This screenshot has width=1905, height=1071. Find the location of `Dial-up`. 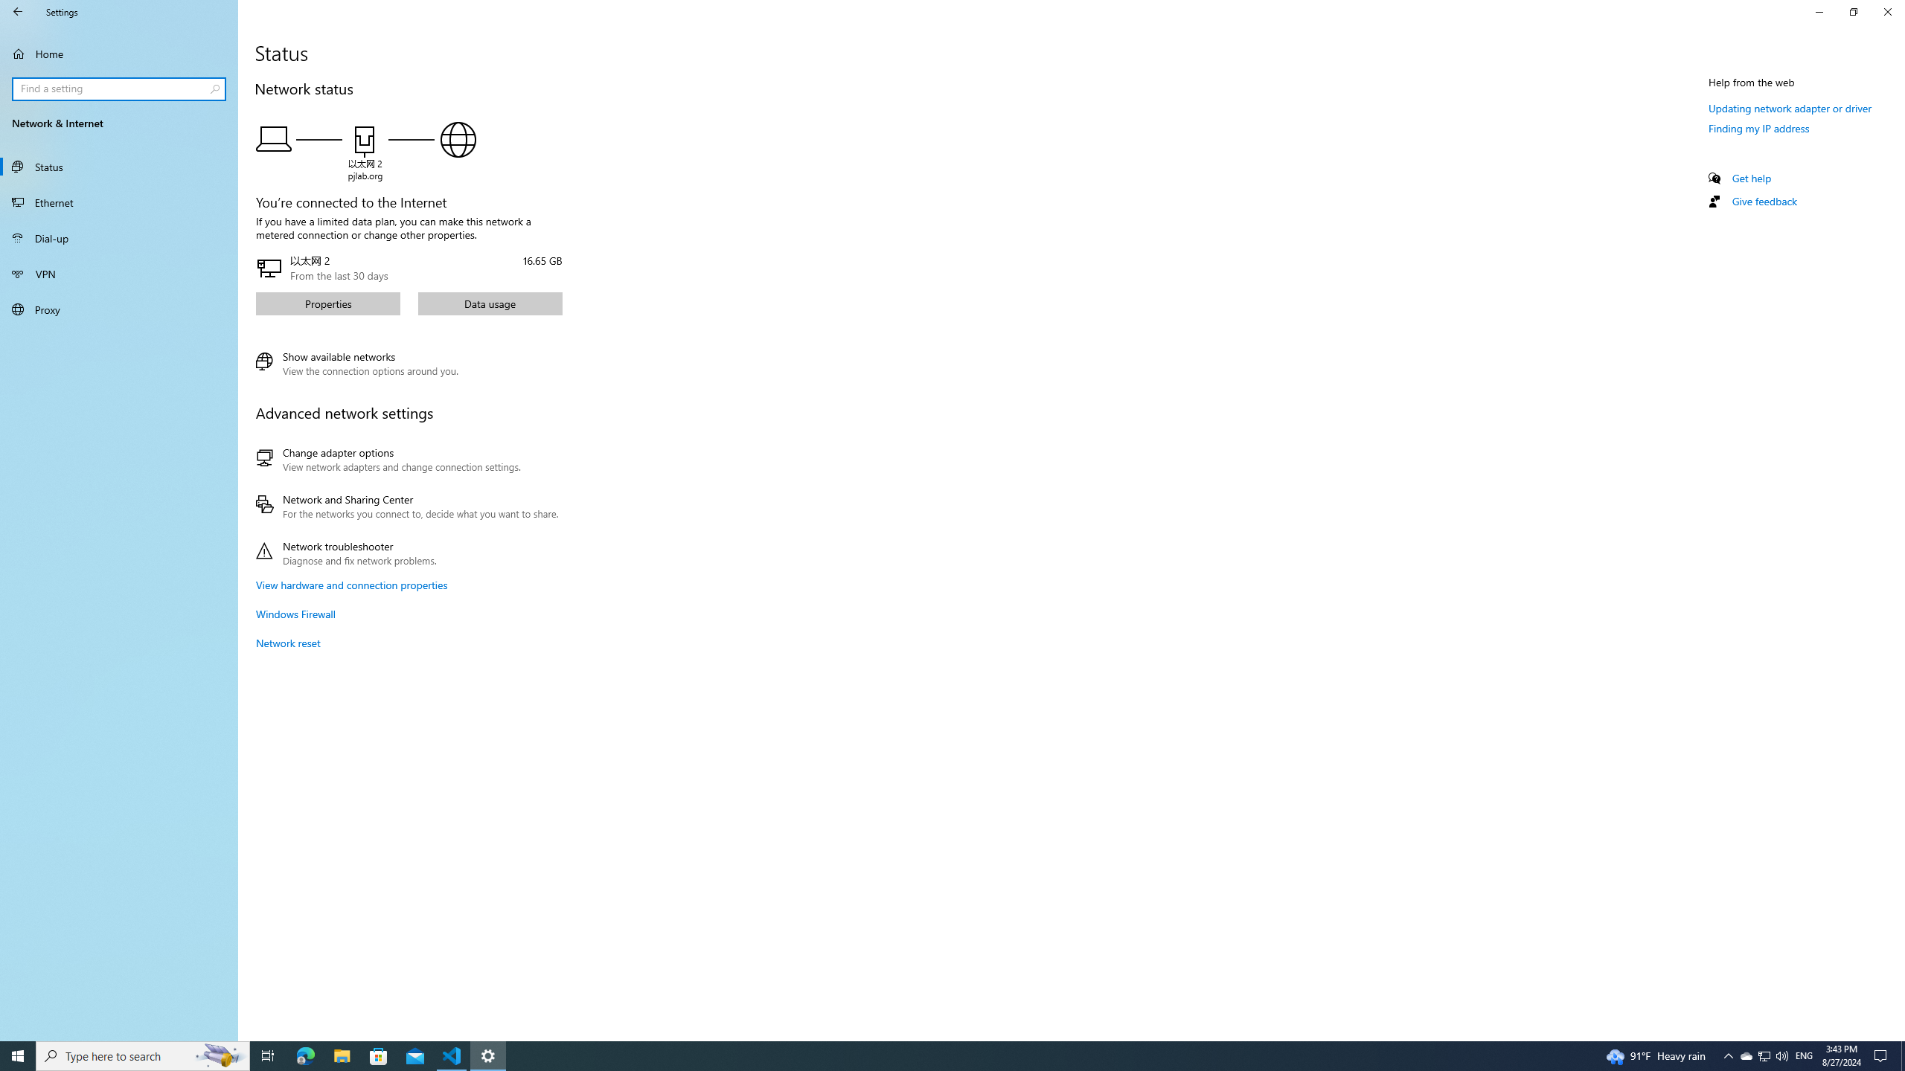

Dial-up is located at coordinates (119, 238).